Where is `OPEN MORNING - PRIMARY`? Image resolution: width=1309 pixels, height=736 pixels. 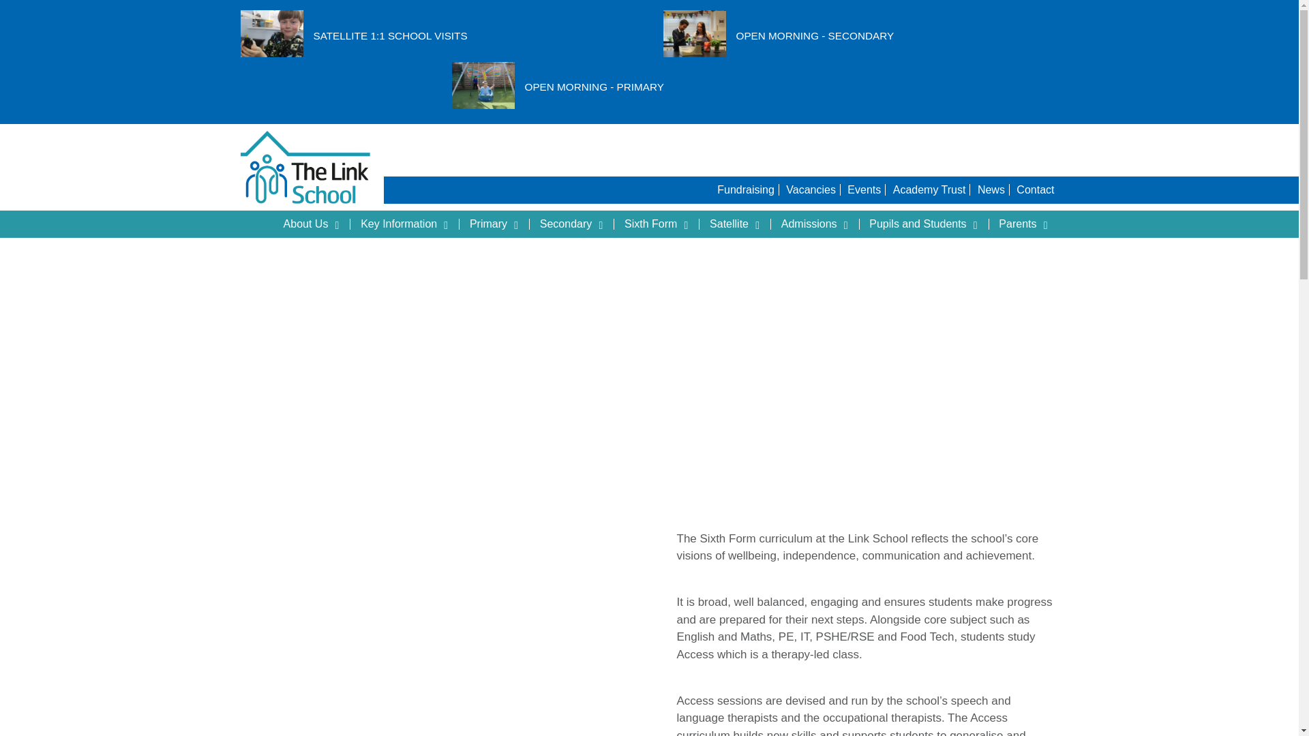
OPEN MORNING - PRIMARY is located at coordinates (595, 87).